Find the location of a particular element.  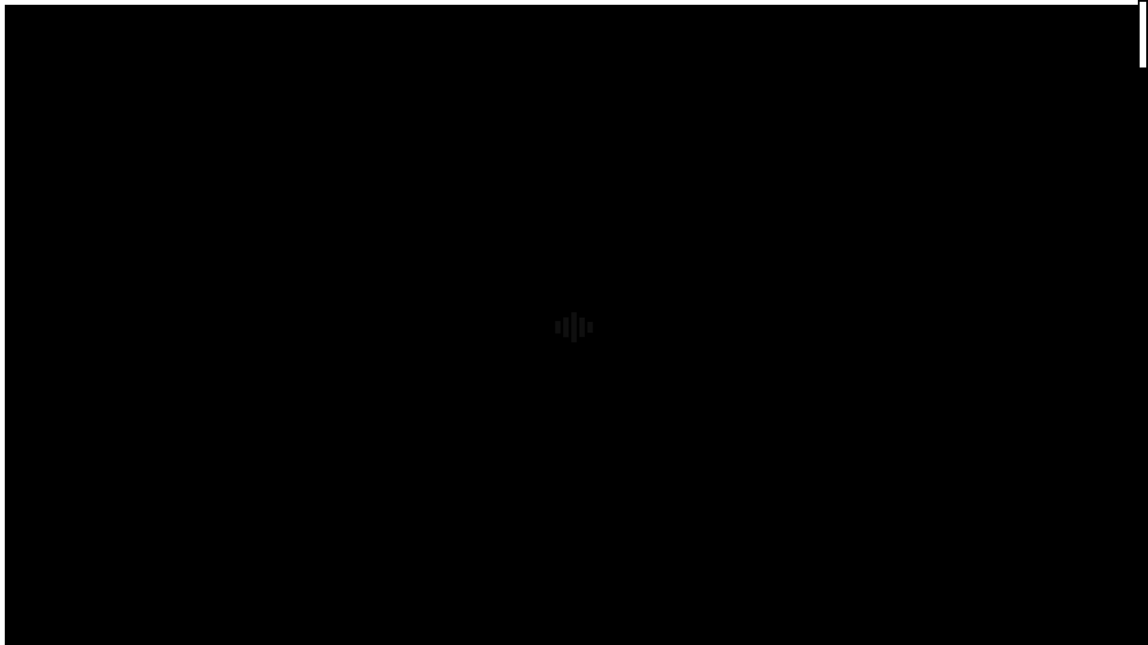

Product Range is located at coordinates (57, 461).